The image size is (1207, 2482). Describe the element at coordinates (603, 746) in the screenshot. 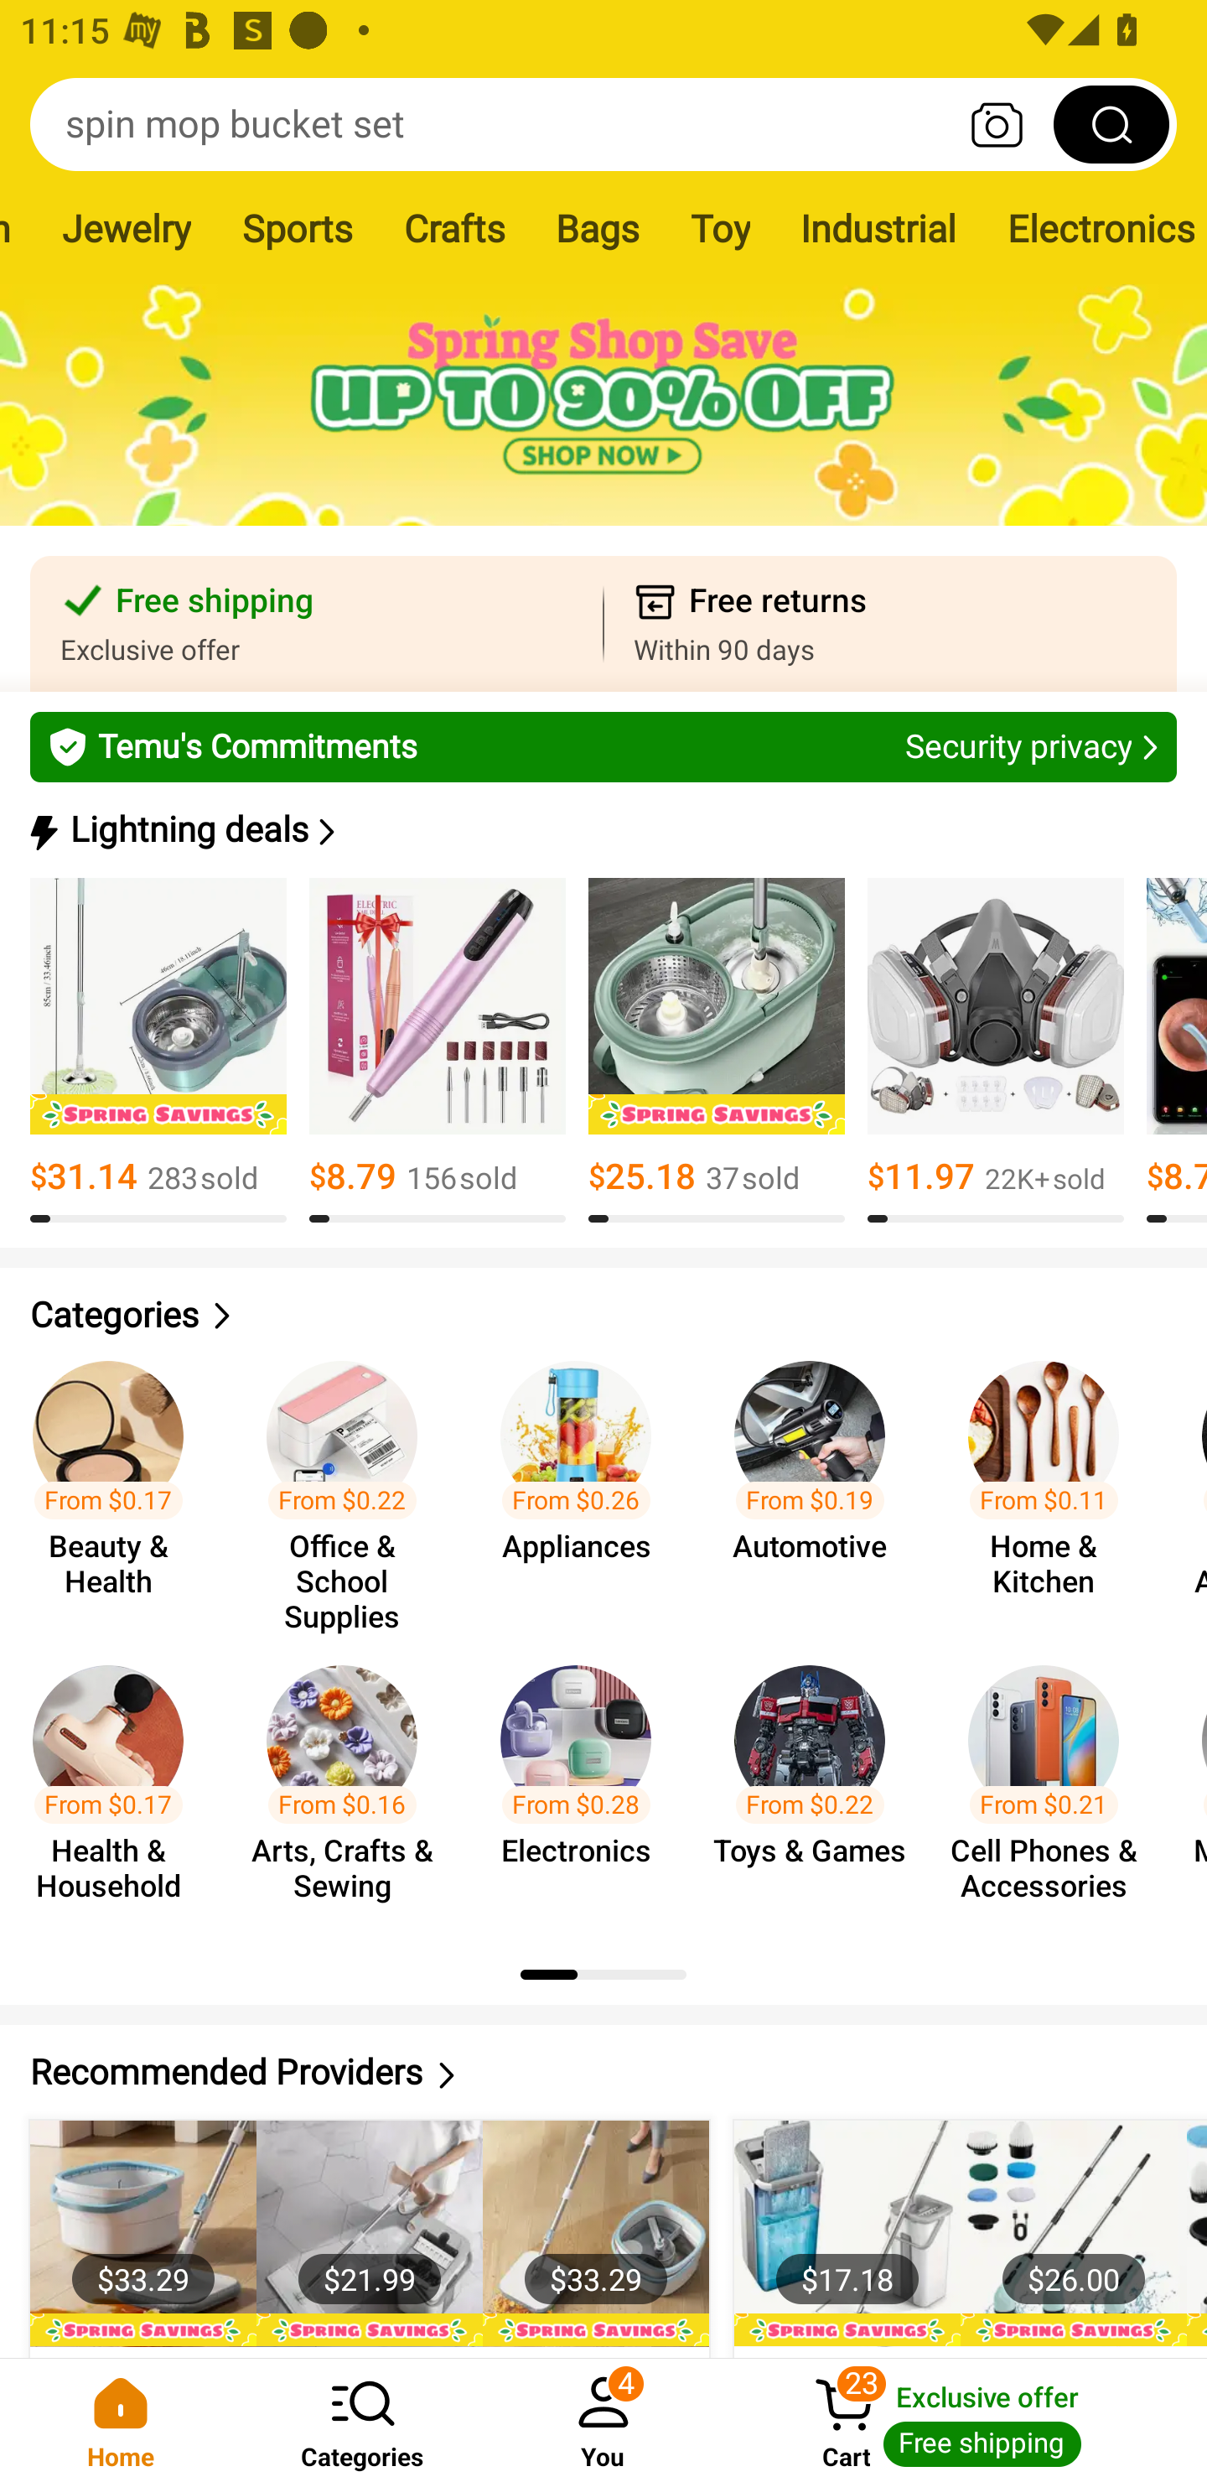

I see `Temu's Commitments` at that location.